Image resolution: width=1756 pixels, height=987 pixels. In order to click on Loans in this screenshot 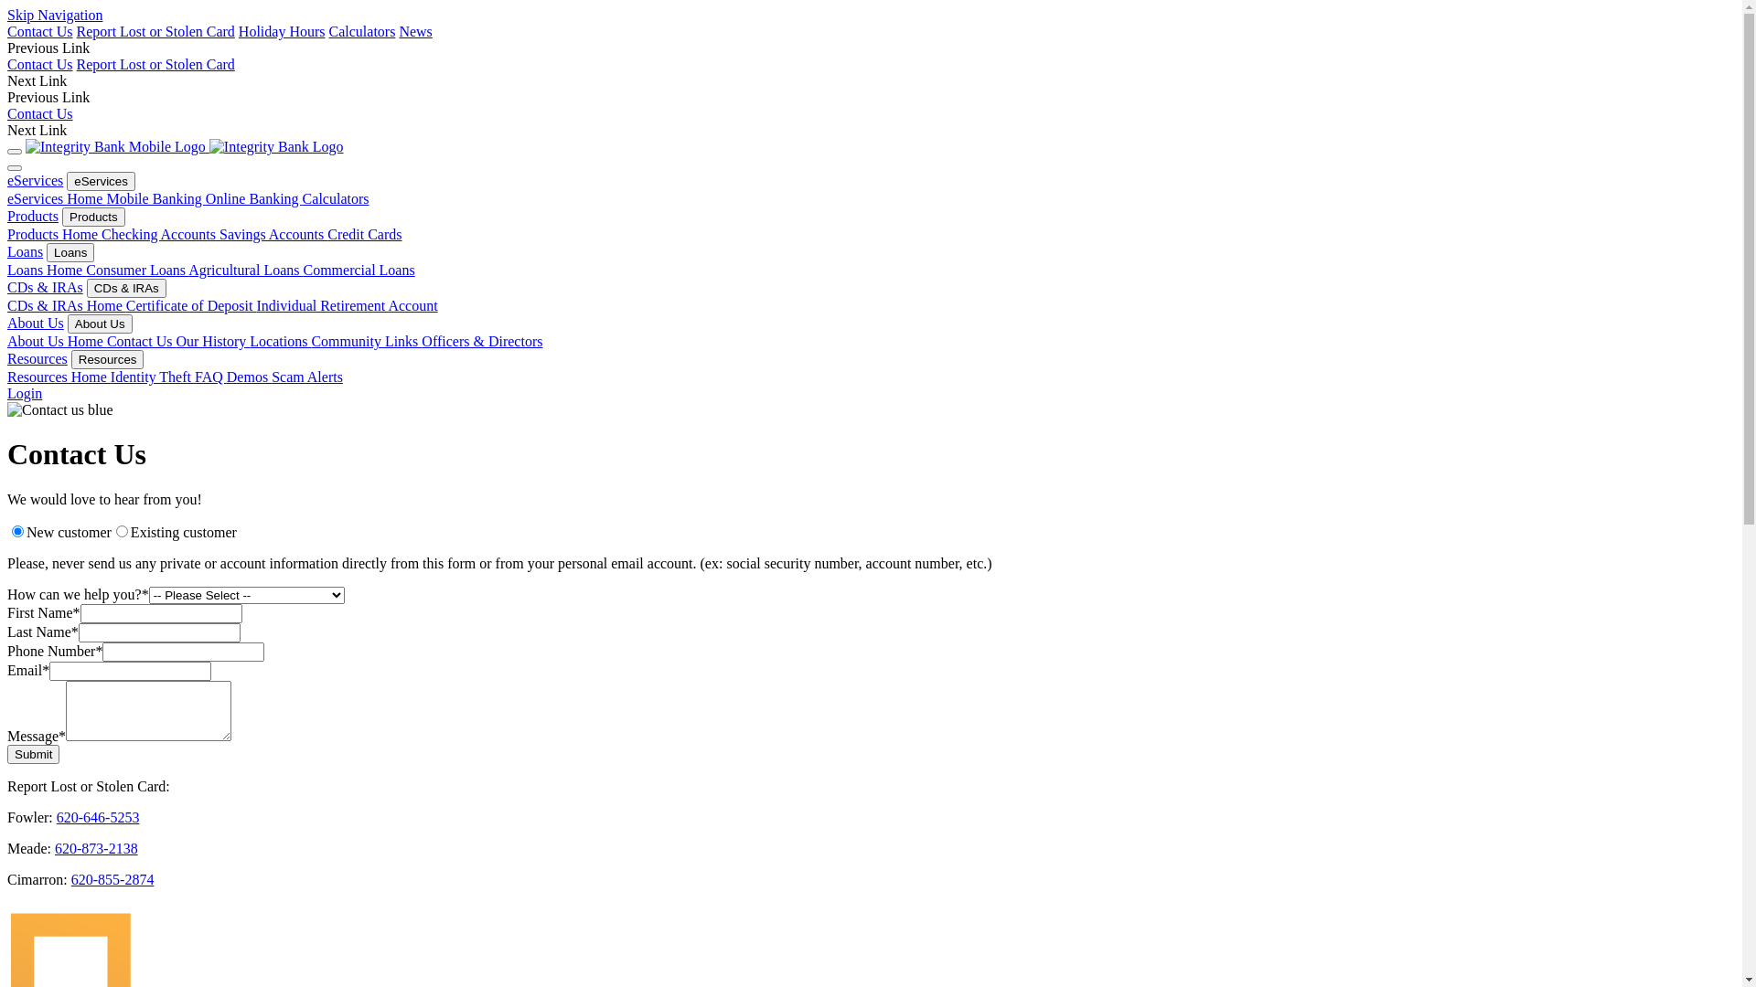, I will do `click(70, 252)`.